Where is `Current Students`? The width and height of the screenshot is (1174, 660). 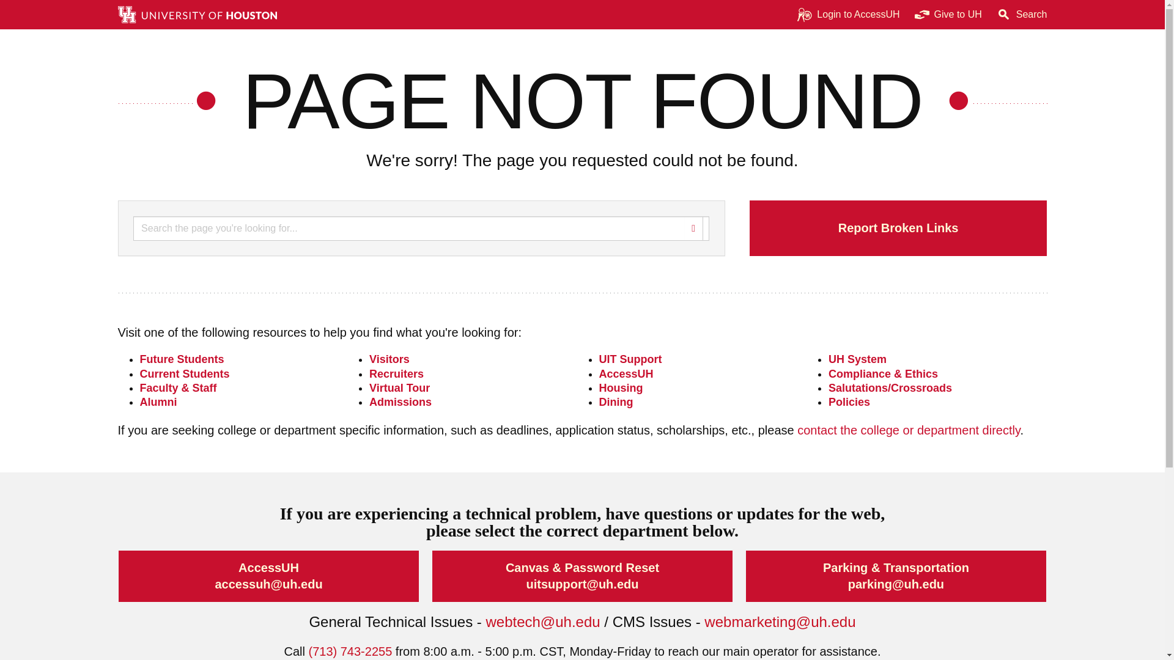 Current Students is located at coordinates (184, 374).